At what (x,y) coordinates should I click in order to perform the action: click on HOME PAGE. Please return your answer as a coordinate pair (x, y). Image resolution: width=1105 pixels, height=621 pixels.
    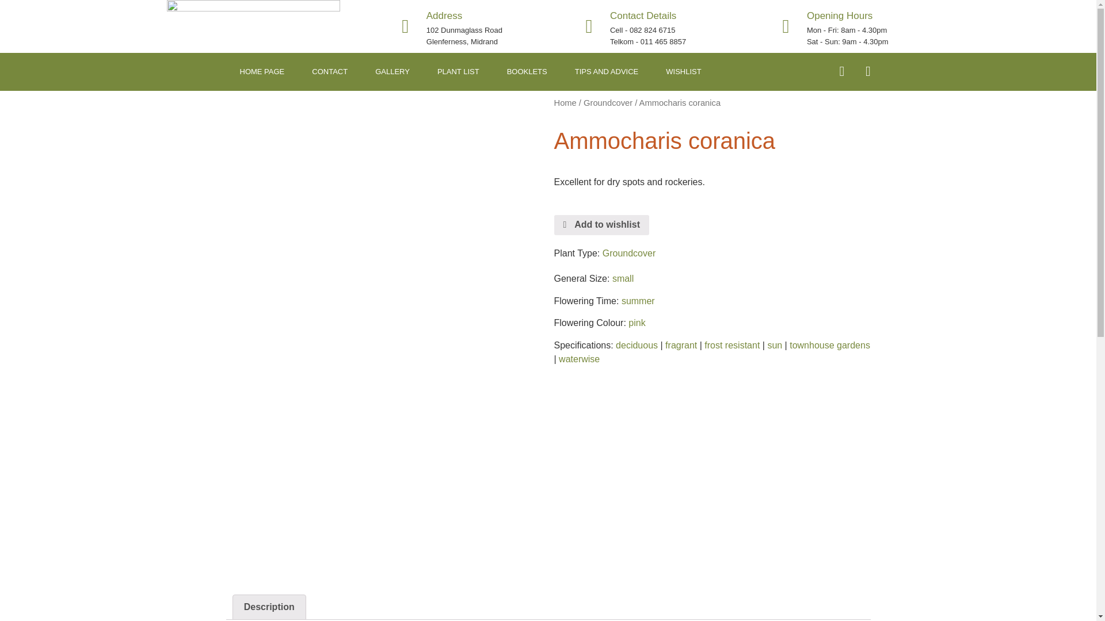
    Looking at the image, I should click on (261, 71).